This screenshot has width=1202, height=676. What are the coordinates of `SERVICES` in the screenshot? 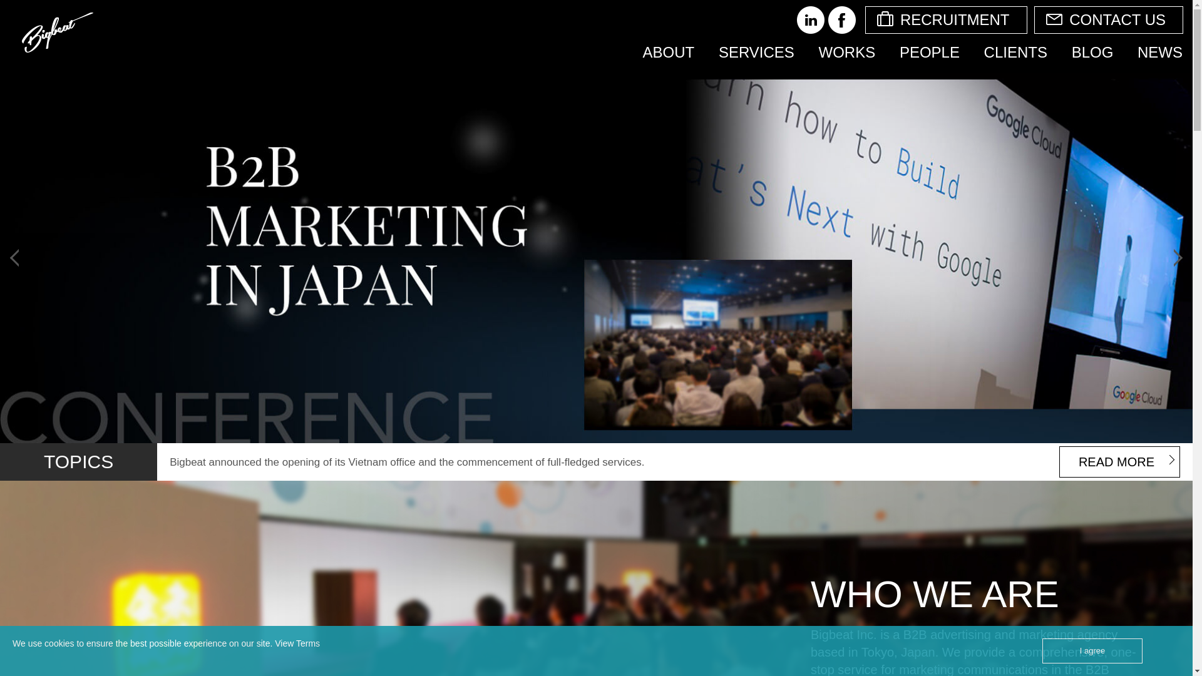 It's located at (756, 53).